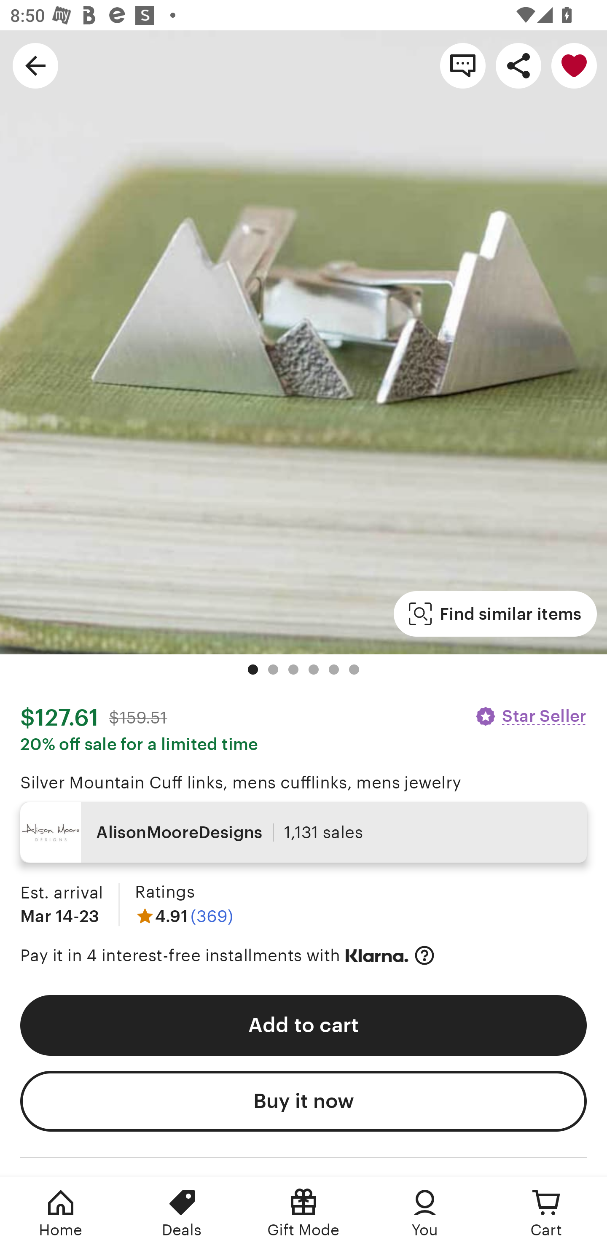  I want to click on Cart, so click(546, 1213).